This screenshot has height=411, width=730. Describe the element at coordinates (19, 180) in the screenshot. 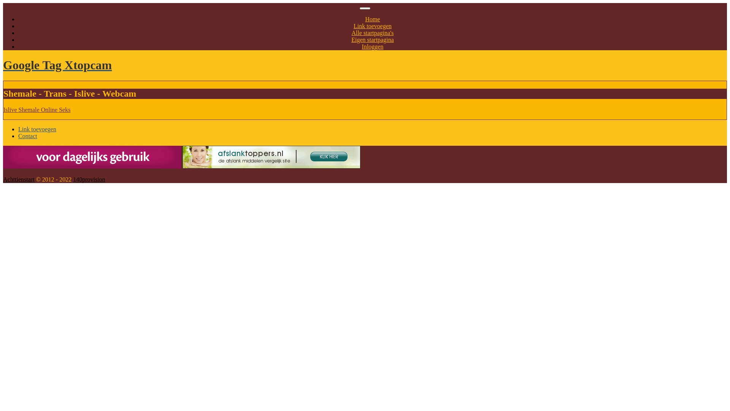

I see `Achttienstart` at that location.